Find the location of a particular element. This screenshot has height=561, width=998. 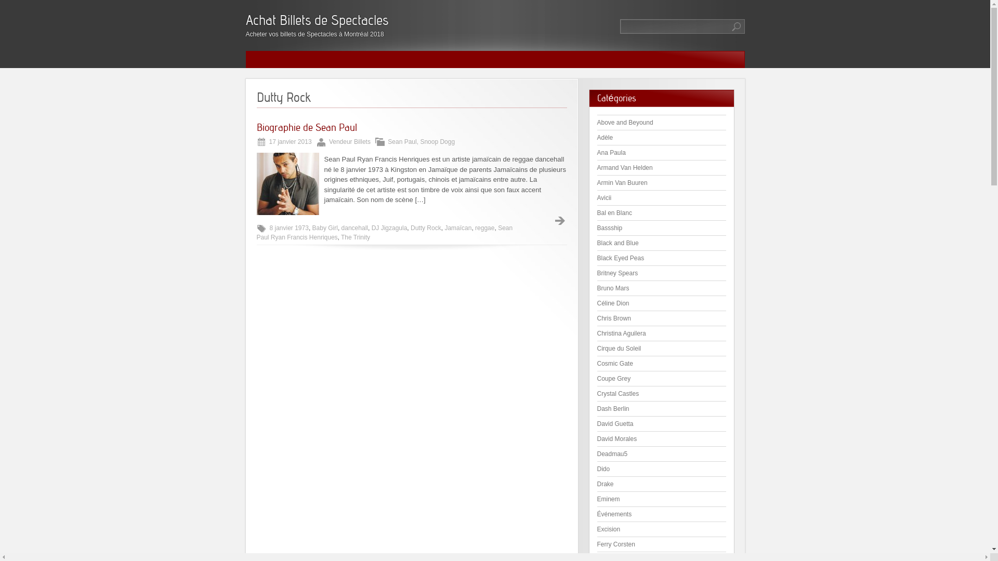

Chris Brown is located at coordinates (613, 318).